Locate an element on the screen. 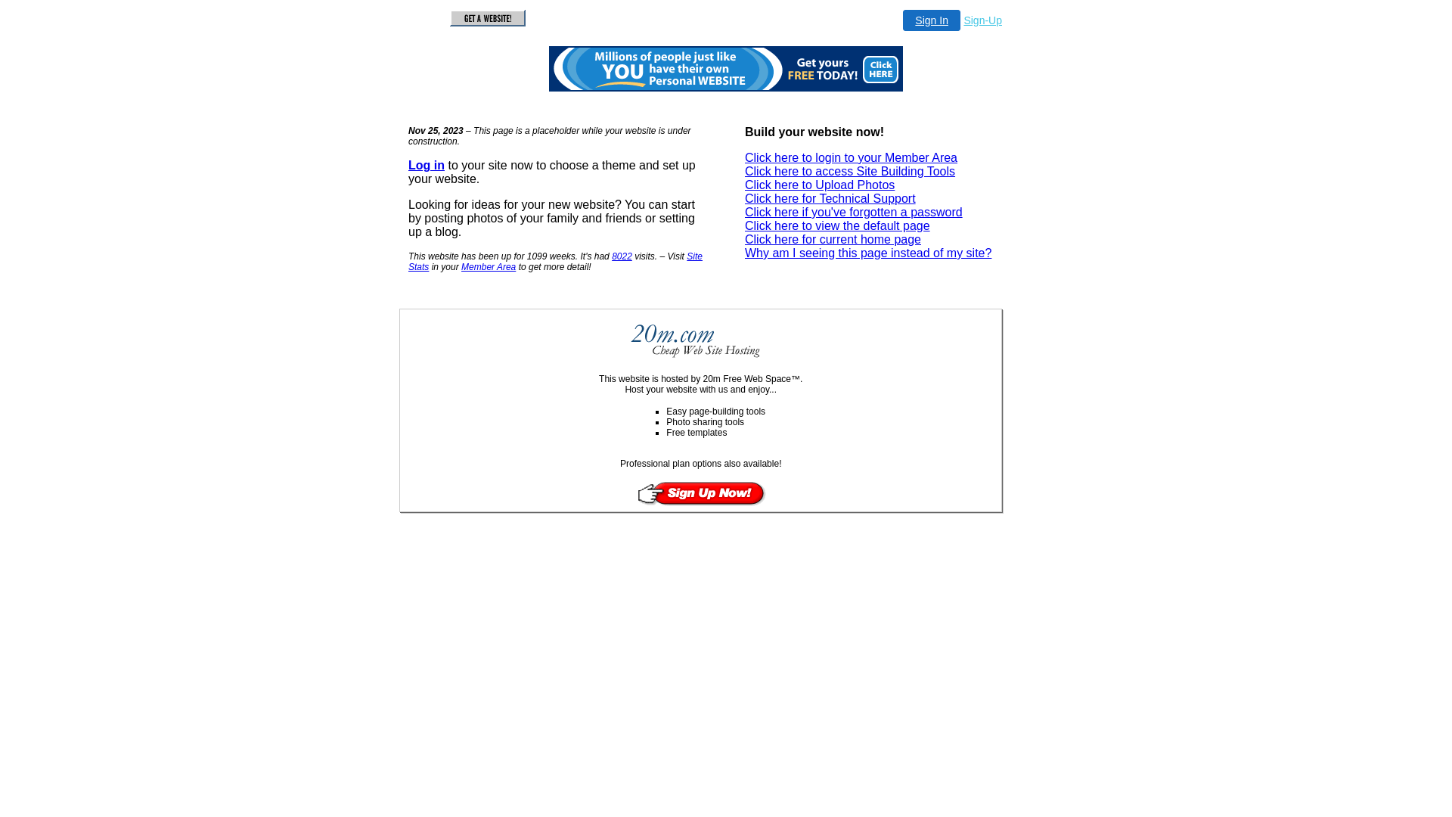 Image resolution: width=1452 pixels, height=817 pixels. Click here for current home page is located at coordinates (833, 239).